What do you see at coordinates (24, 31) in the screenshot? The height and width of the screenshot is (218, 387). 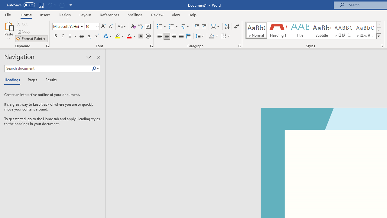 I see `Copy` at bounding box center [24, 31].